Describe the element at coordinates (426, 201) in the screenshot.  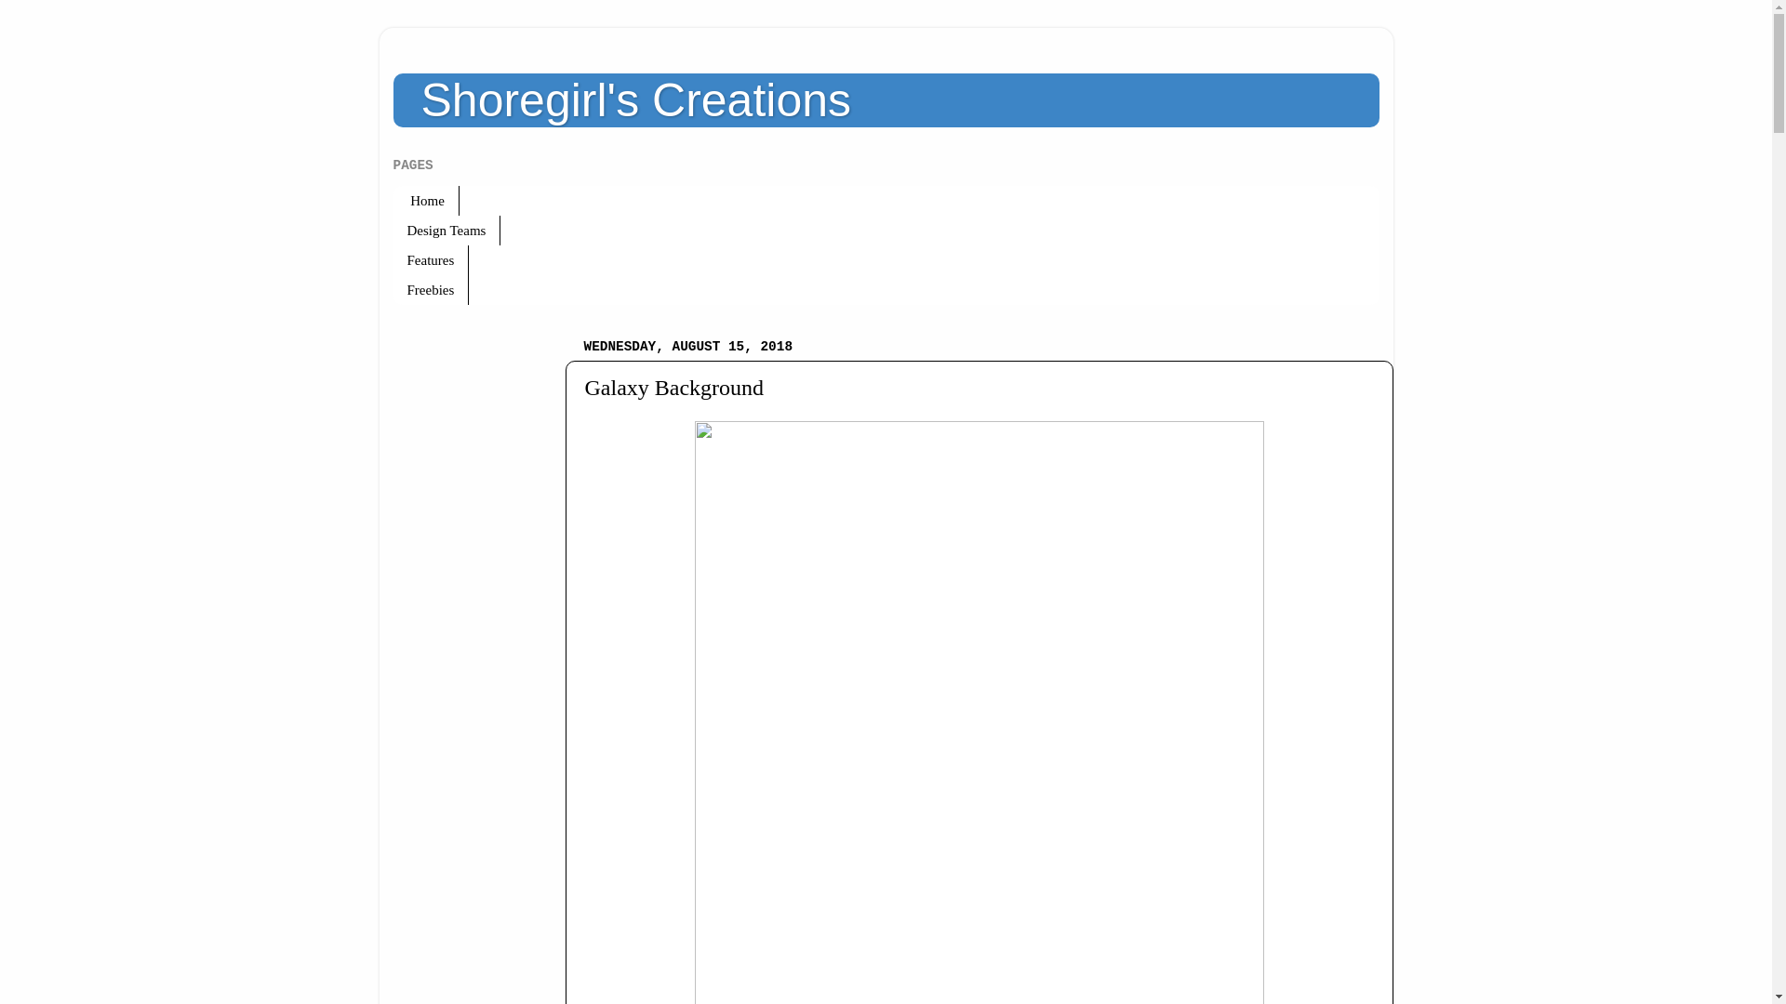
I see `Home` at that location.